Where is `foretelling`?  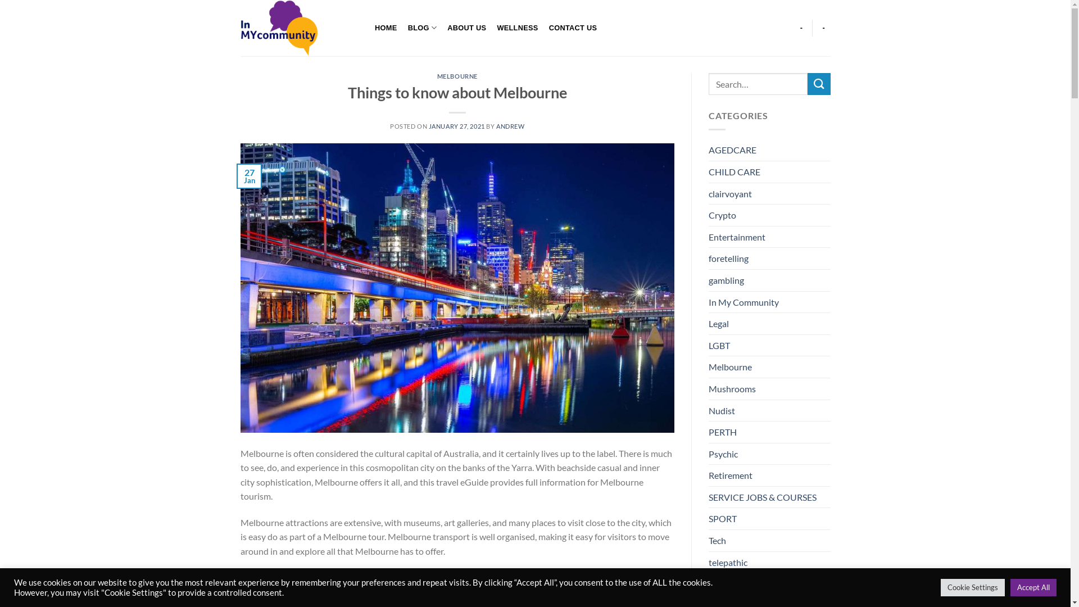 foretelling is located at coordinates (728, 259).